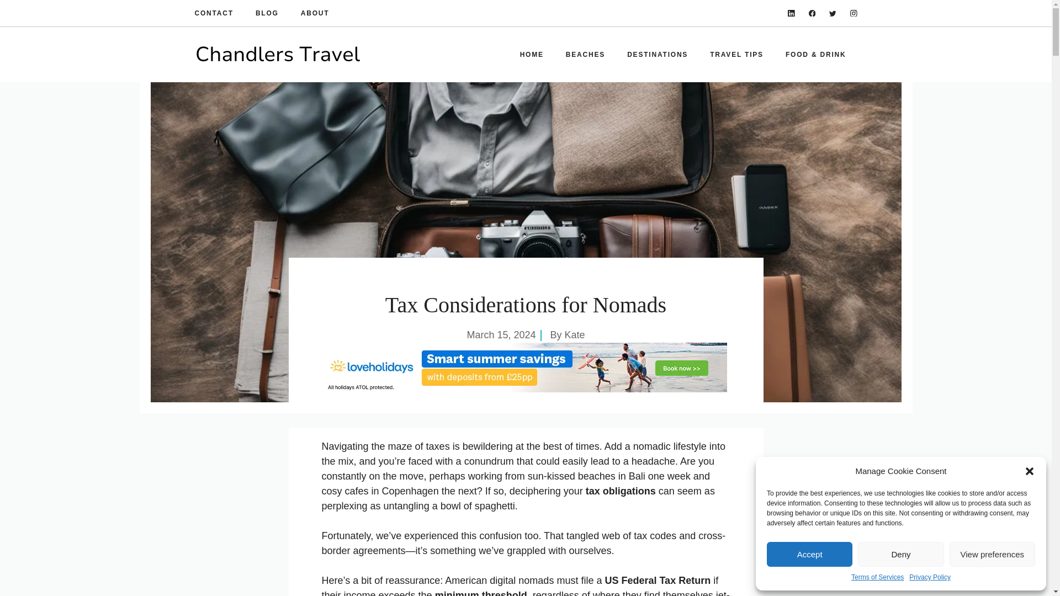 The height and width of the screenshot is (596, 1060). What do you see at coordinates (993, 554) in the screenshot?
I see `View preferences` at bounding box center [993, 554].